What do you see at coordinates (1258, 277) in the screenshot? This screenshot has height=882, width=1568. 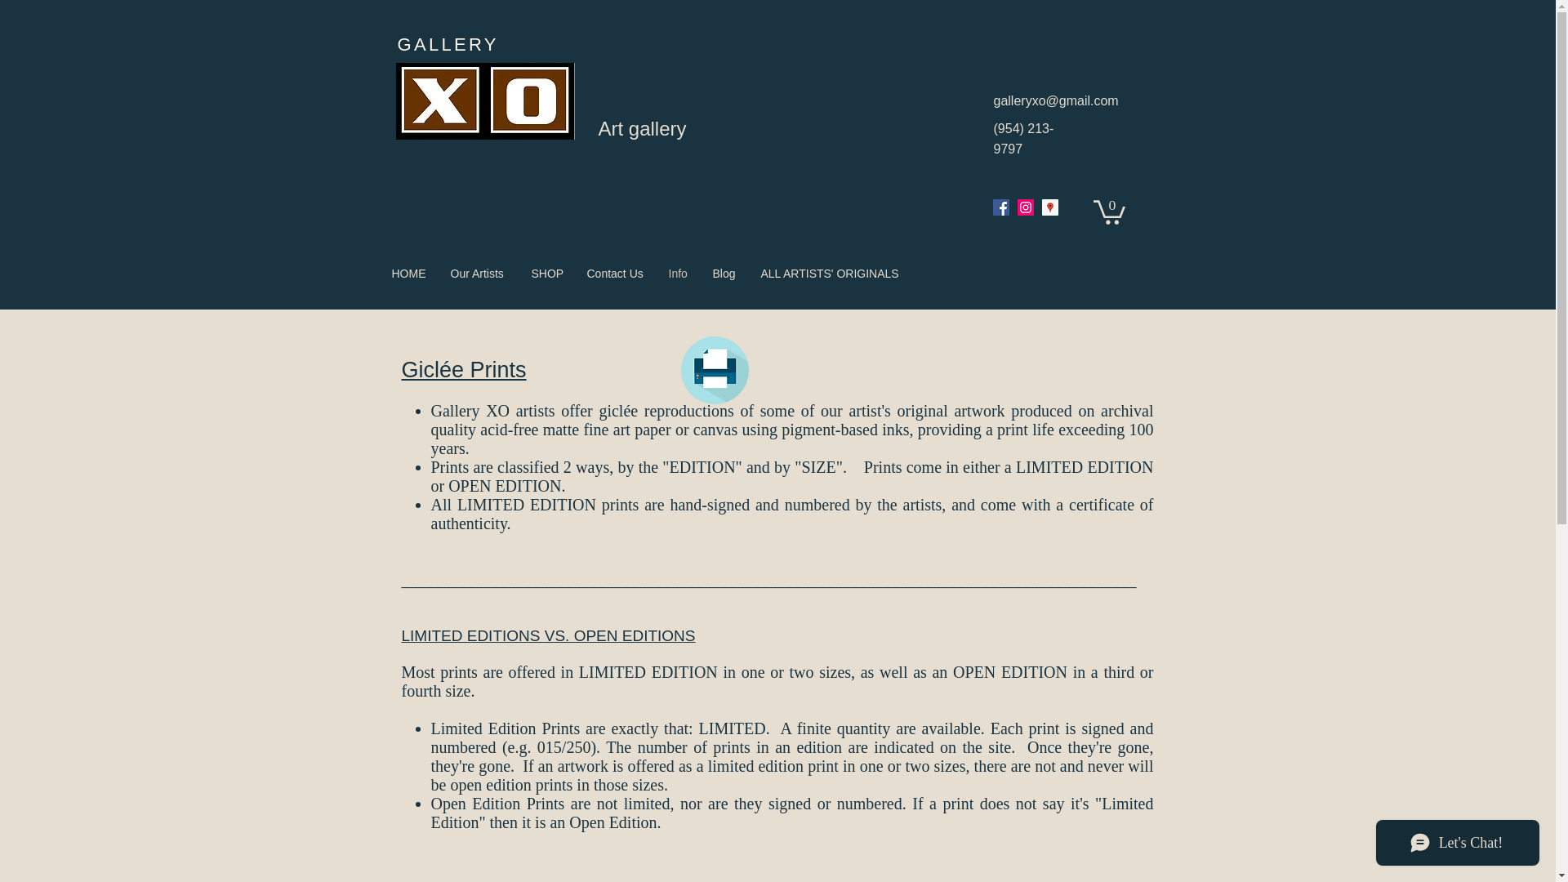 I see `Site Search` at bounding box center [1258, 277].